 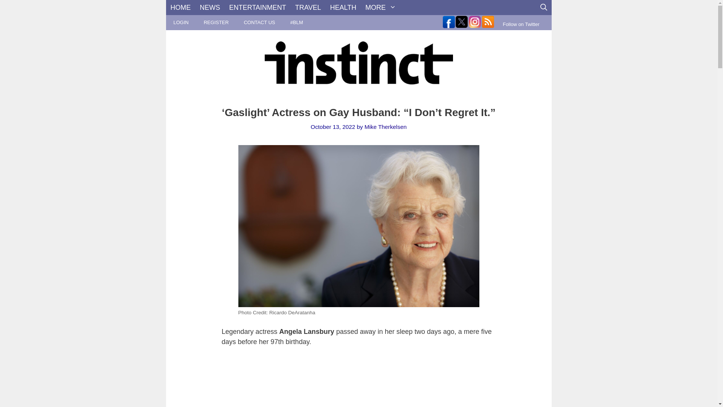 What do you see at coordinates (216, 22) in the screenshot?
I see `REGISTER` at bounding box center [216, 22].